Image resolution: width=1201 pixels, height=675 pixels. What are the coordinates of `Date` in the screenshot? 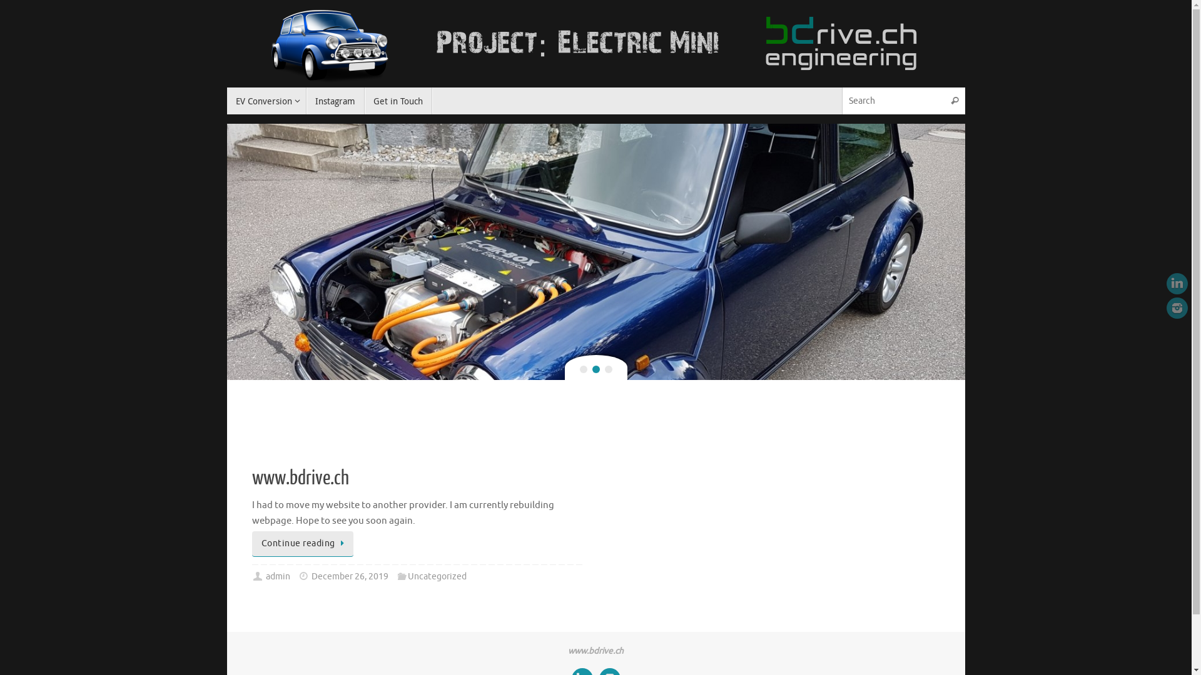 It's located at (304, 576).